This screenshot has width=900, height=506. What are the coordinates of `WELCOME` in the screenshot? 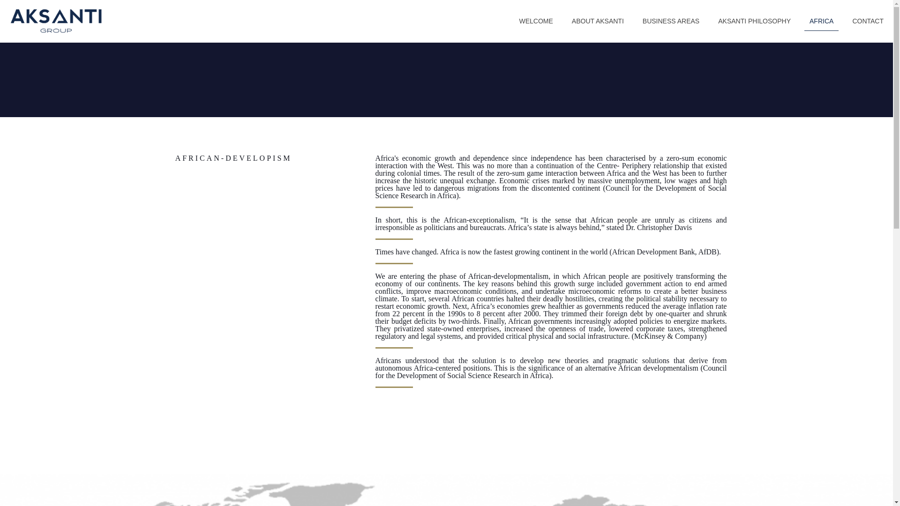 It's located at (535, 21).